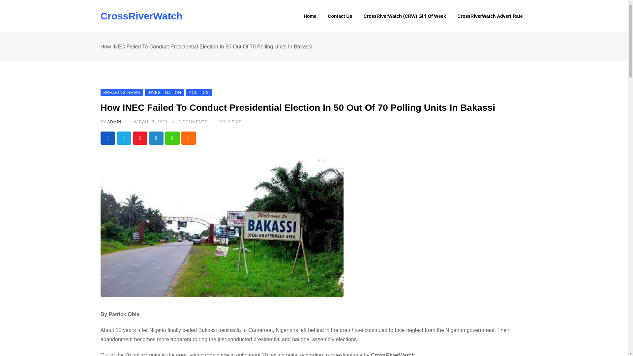 This screenshot has height=356, width=633. I want to click on Youtube, so click(139, 138).